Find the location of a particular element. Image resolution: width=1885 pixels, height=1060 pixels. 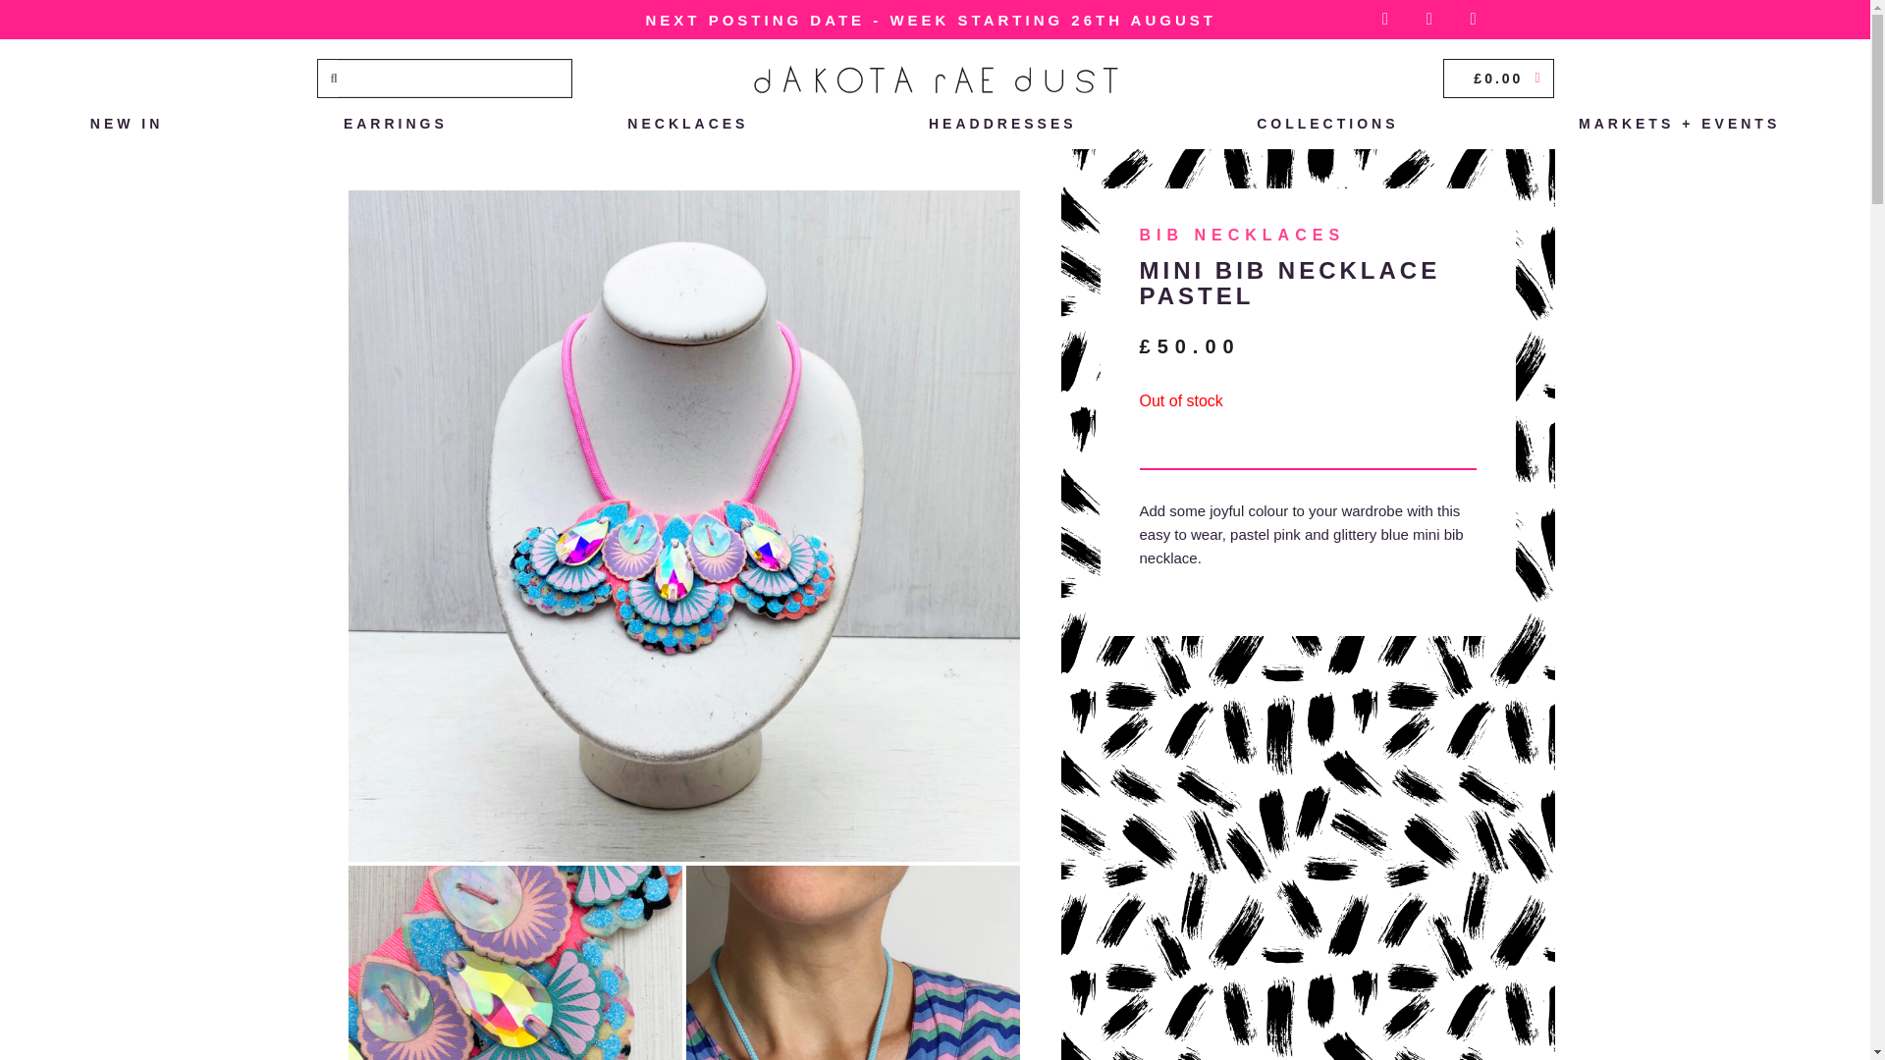

COLLECTIONS is located at coordinates (1327, 124).